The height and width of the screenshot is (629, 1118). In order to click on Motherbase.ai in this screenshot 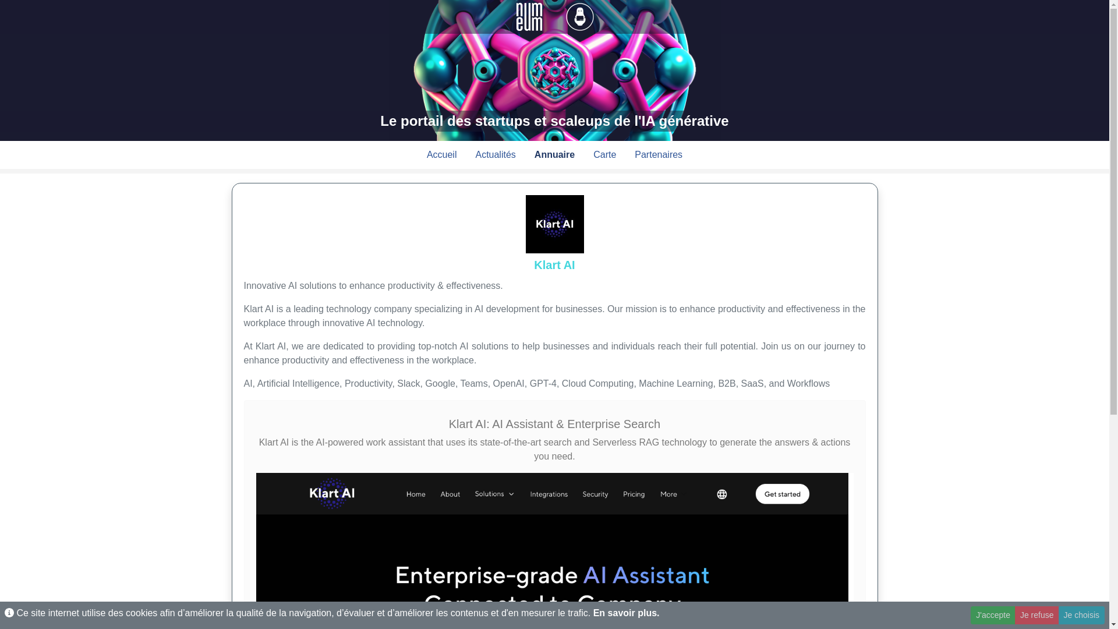, I will do `click(554, 72)`.